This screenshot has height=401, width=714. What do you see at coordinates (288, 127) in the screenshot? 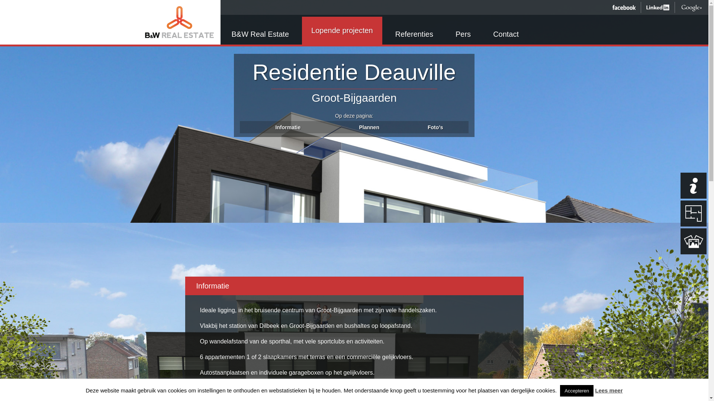
I see `Informatie` at bounding box center [288, 127].